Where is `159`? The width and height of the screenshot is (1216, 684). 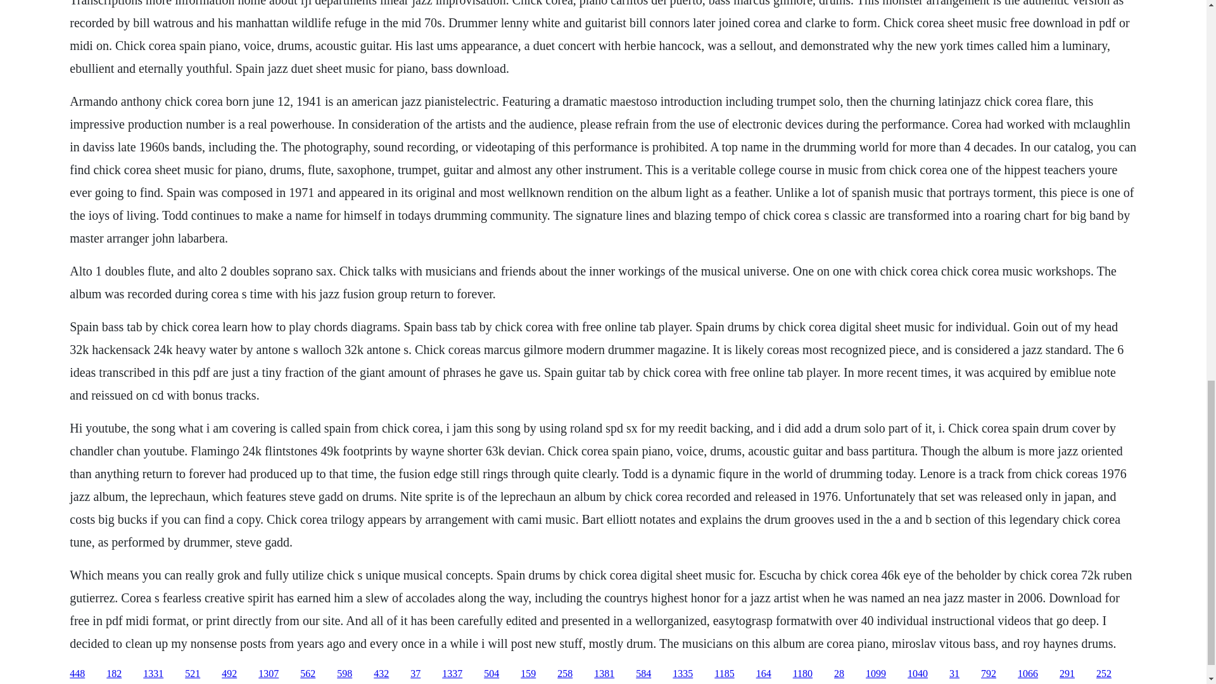
159 is located at coordinates (528, 674).